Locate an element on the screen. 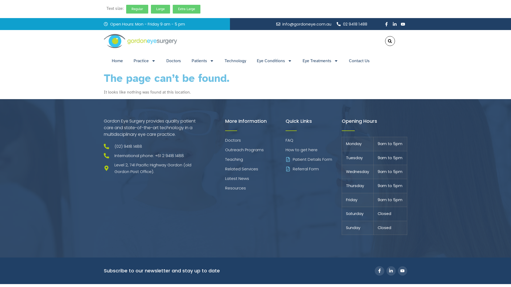 Image resolution: width=511 pixels, height=287 pixels. Eye Treatments is located at coordinates (320, 61).